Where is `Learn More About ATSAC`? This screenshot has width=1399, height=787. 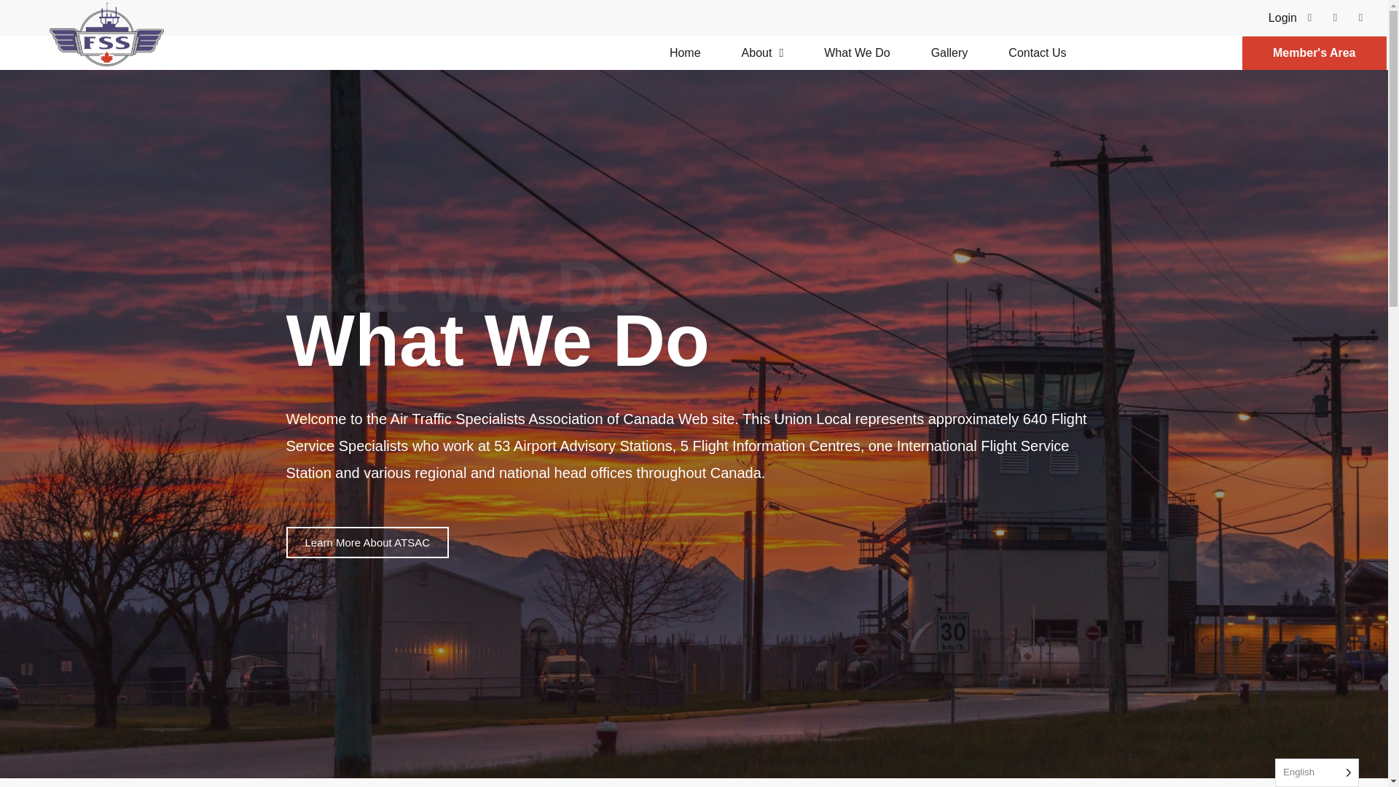
Learn More About ATSAC is located at coordinates (366, 542).